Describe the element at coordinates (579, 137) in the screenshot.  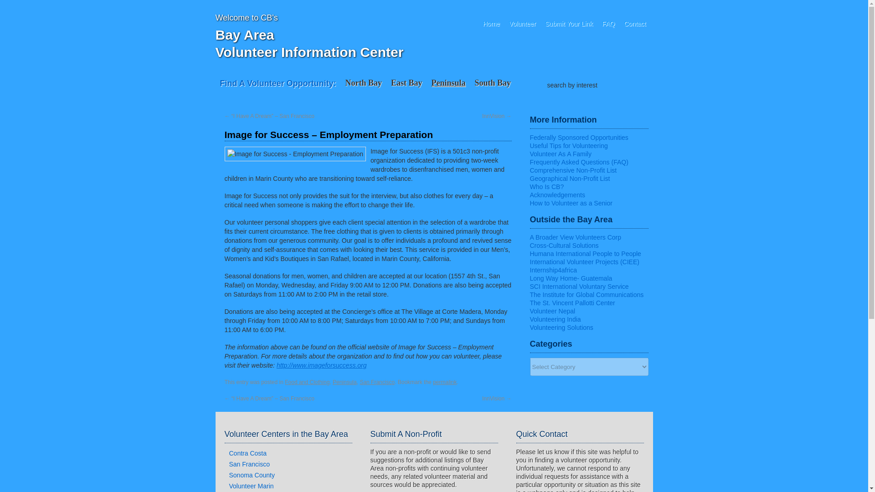
I see `Federally Sponsored Opportunities` at that location.